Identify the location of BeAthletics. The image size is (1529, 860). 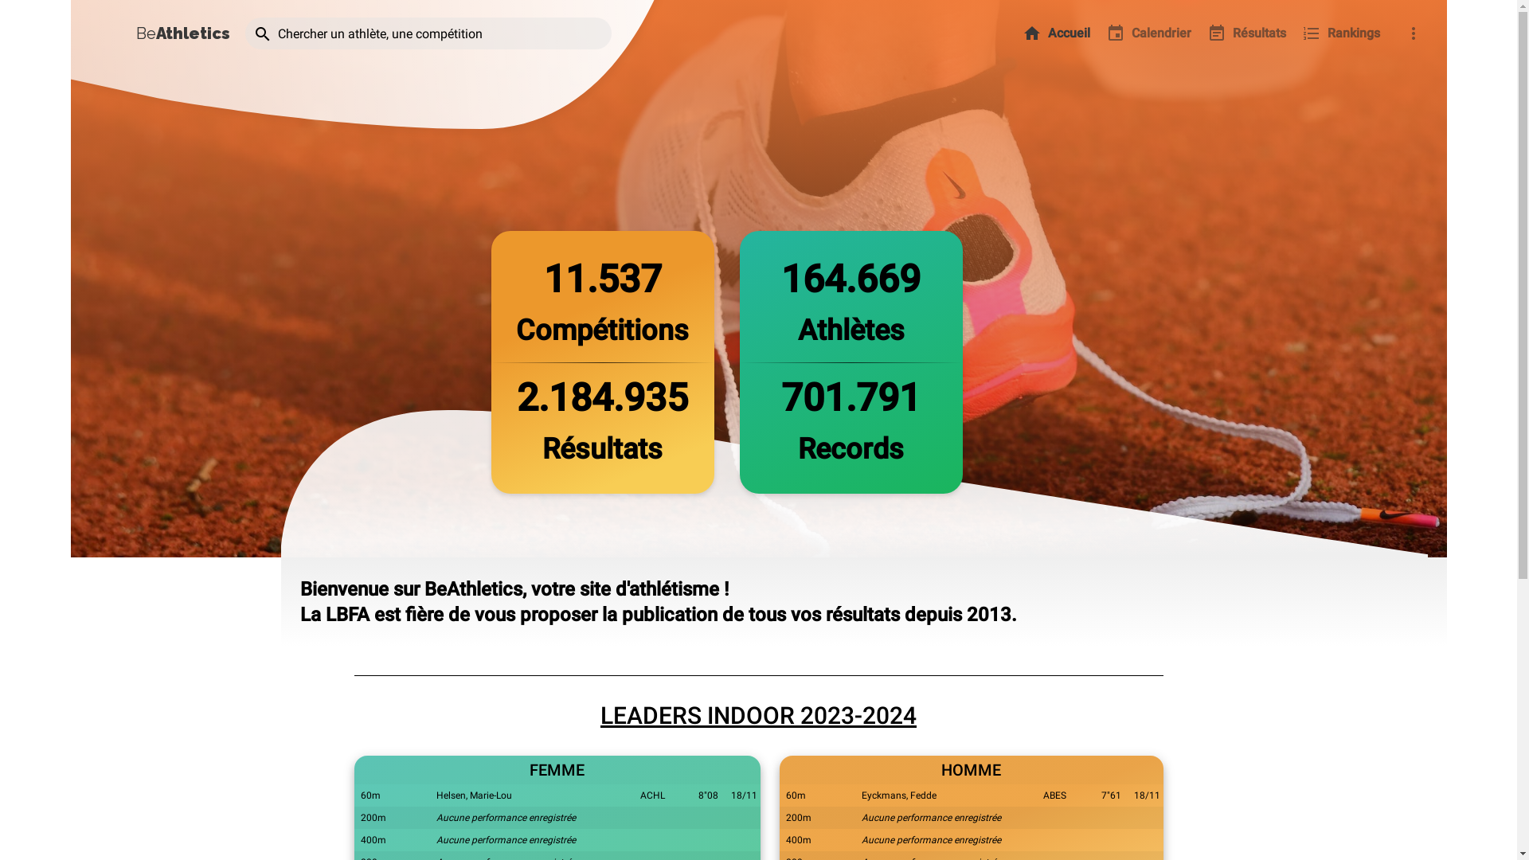
(182, 35).